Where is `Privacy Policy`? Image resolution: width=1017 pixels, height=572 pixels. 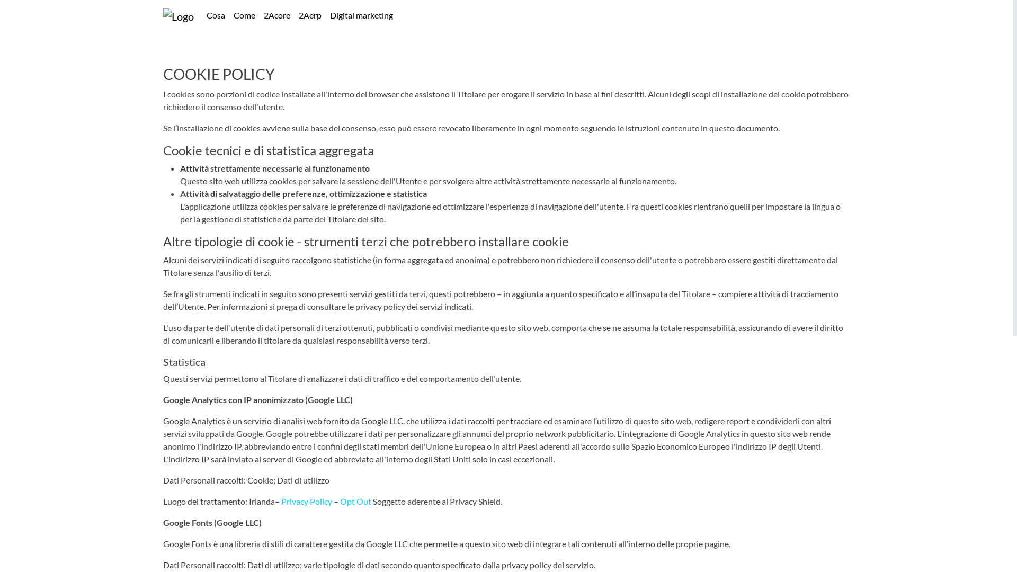
Privacy Policy is located at coordinates (307, 501).